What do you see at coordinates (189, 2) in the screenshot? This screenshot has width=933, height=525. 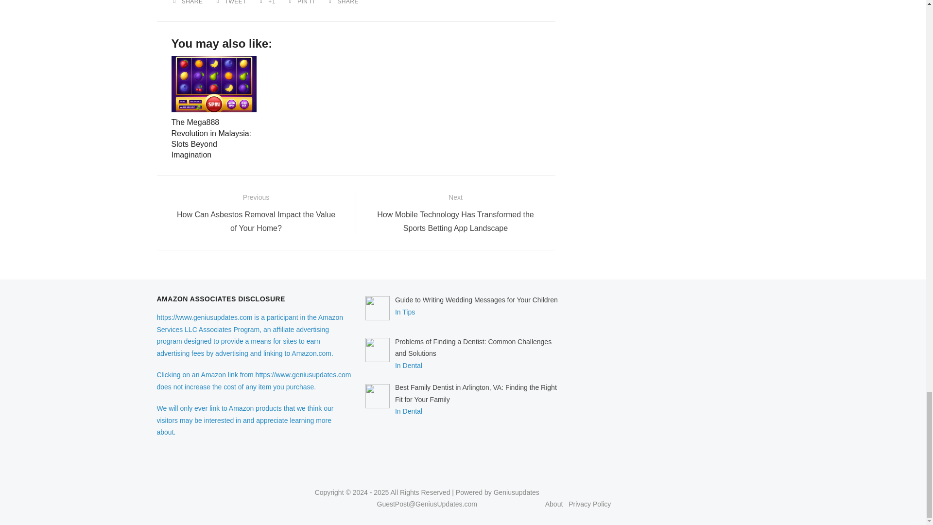 I see `Share on Facebook` at bounding box center [189, 2].